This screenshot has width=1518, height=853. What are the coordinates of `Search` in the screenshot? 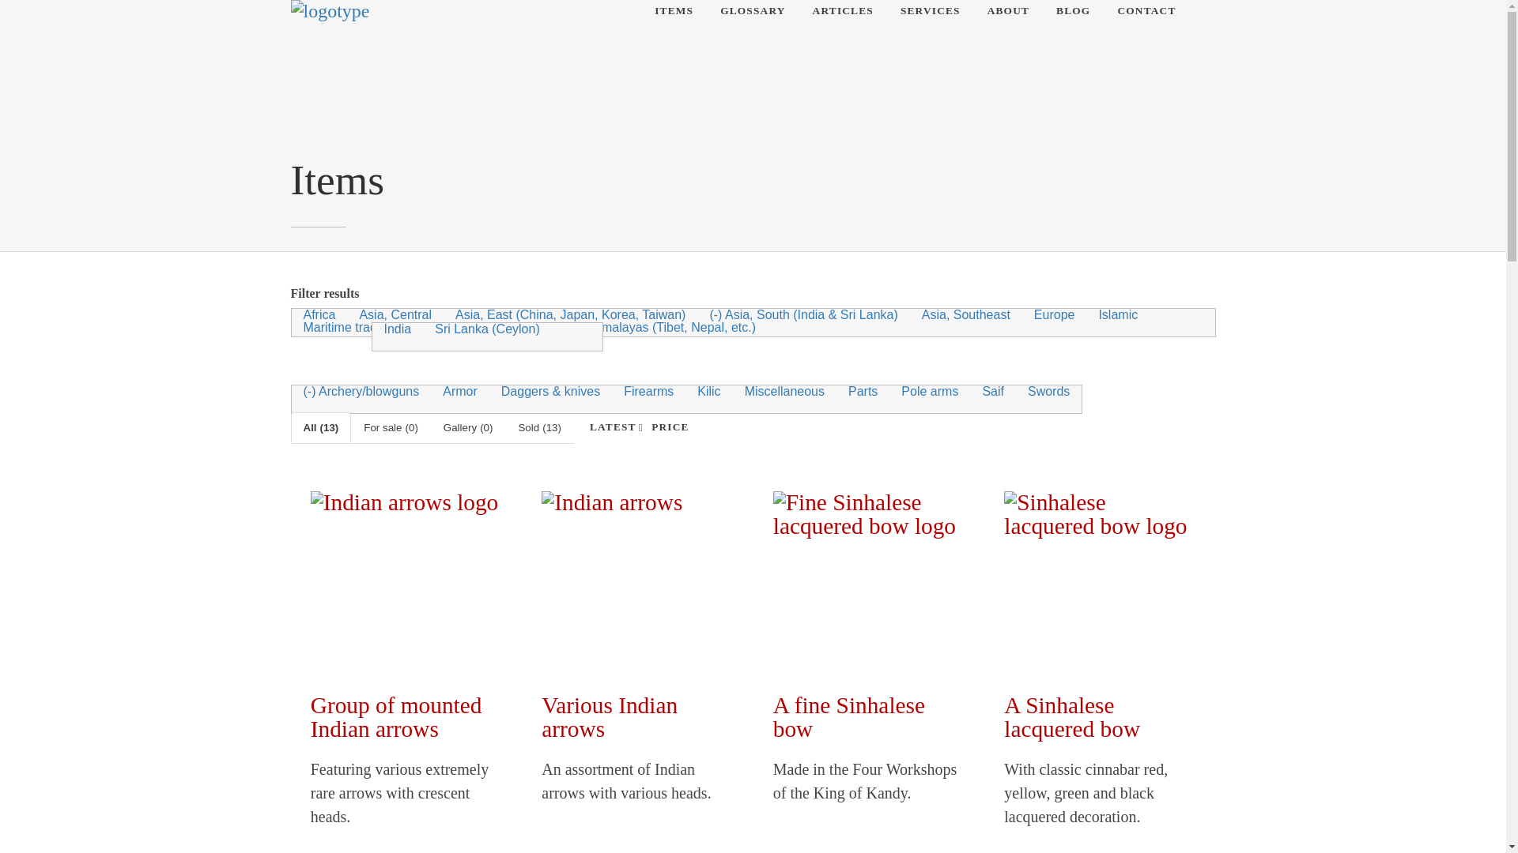 It's located at (31, 13).